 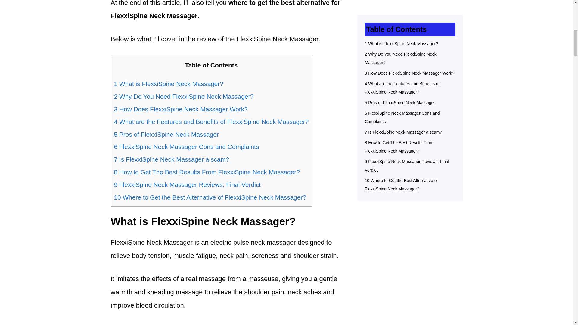 What do you see at coordinates (184, 96) in the screenshot?
I see `2 Why Do You Need FlexxiSpine Neck Massager?` at bounding box center [184, 96].